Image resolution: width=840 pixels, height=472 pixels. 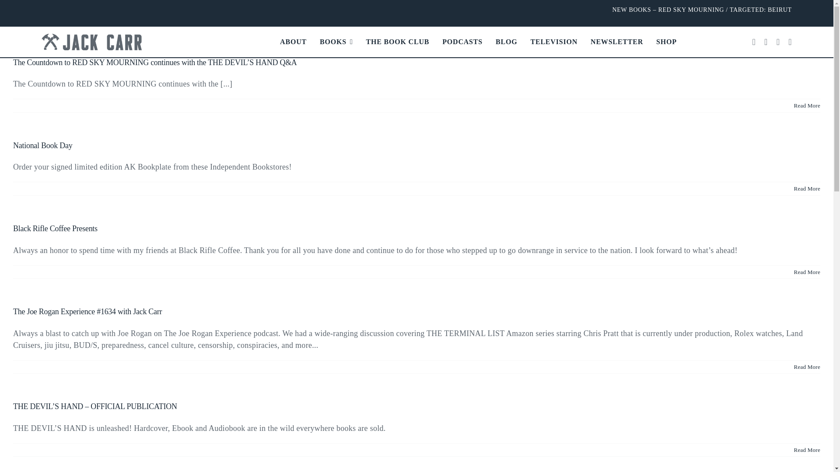 I want to click on TELEVISION, so click(x=554, y=42).